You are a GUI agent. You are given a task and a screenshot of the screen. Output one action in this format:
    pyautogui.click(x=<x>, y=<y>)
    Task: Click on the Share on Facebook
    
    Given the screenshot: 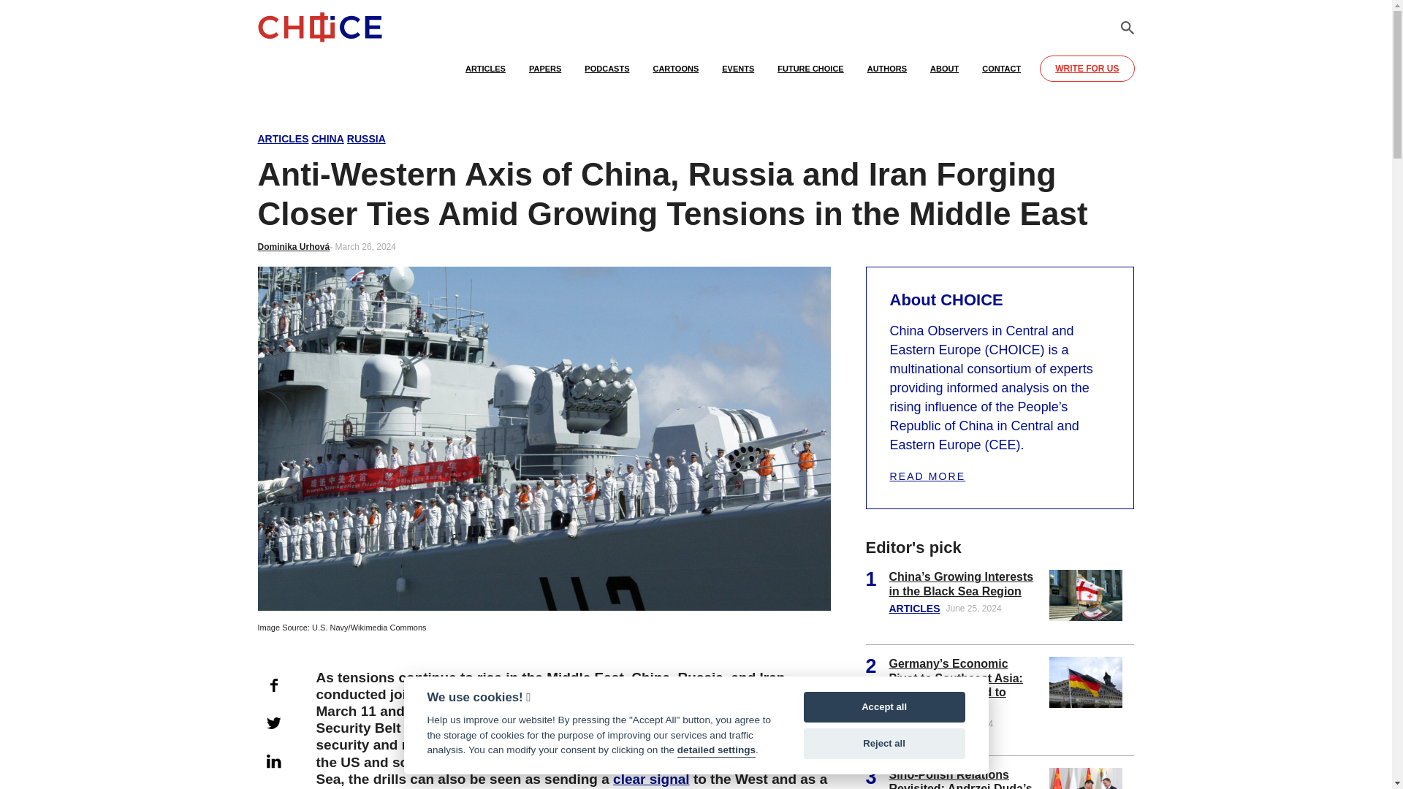 What is the action you would take?
    pyautogui.click(x=273, y=685)
    